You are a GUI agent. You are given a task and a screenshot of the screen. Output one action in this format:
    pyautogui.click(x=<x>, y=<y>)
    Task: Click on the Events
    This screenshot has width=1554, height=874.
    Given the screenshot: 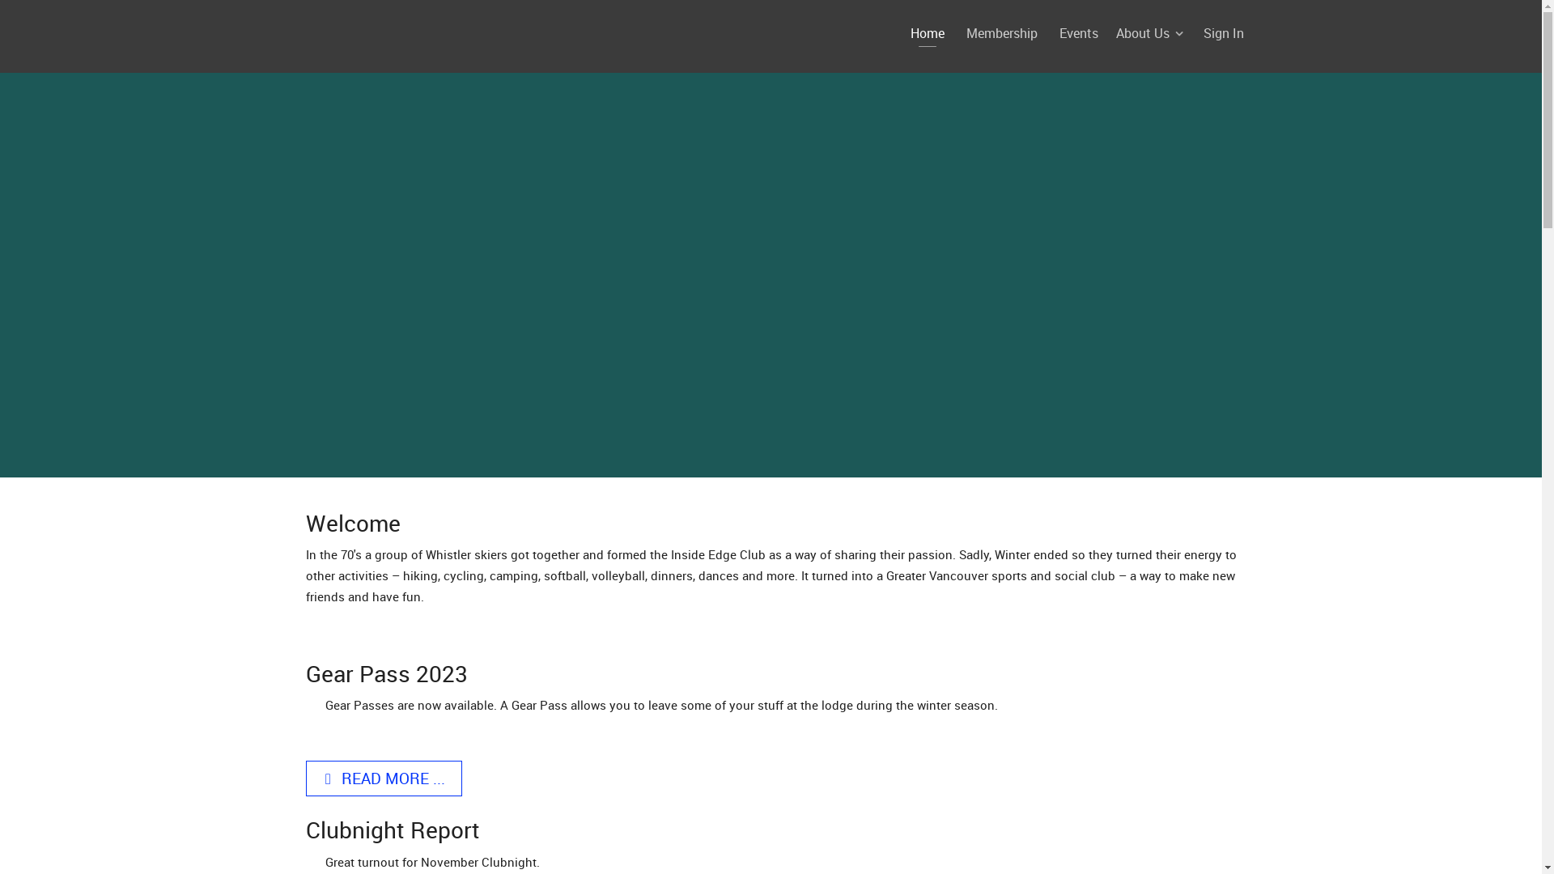 What is the action you would take?
    pyautogui.click(x=1078, y=33)
    